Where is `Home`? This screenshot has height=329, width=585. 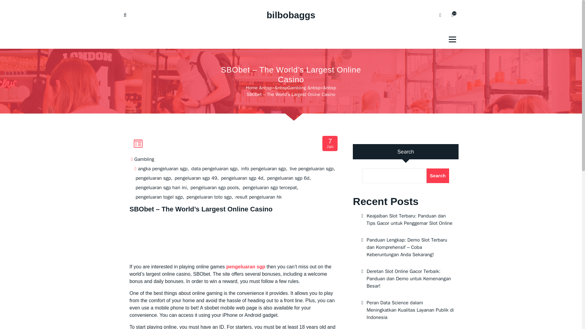
Home is located at coordinates (251, 88).